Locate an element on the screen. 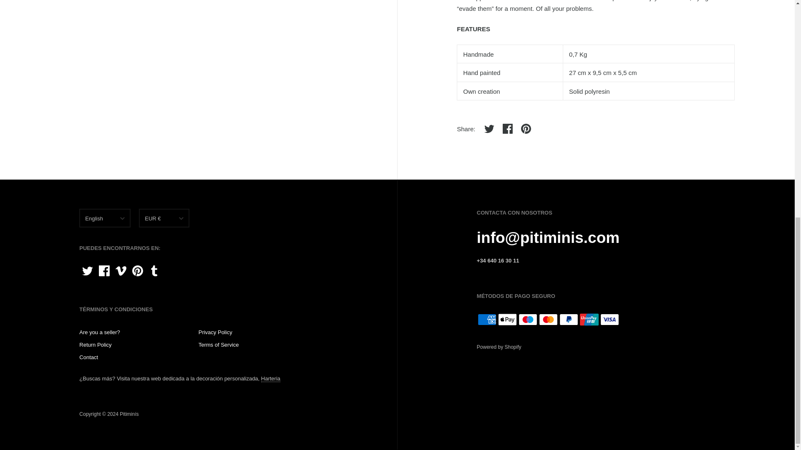 Image resolution: width=801 pixels, height=450 pixels. GBP is located at coordinates (164, 265).